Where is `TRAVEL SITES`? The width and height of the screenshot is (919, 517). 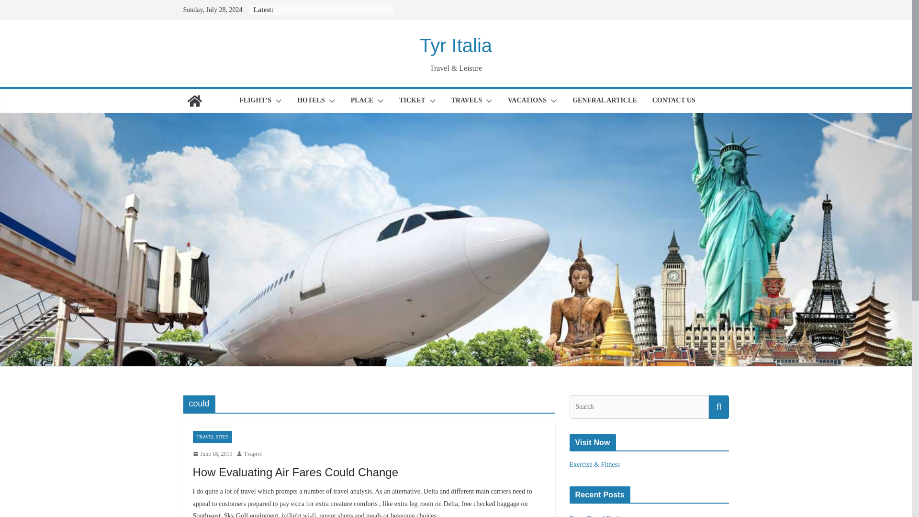
TRAVEL SITES is located at coordinates (212, 437).